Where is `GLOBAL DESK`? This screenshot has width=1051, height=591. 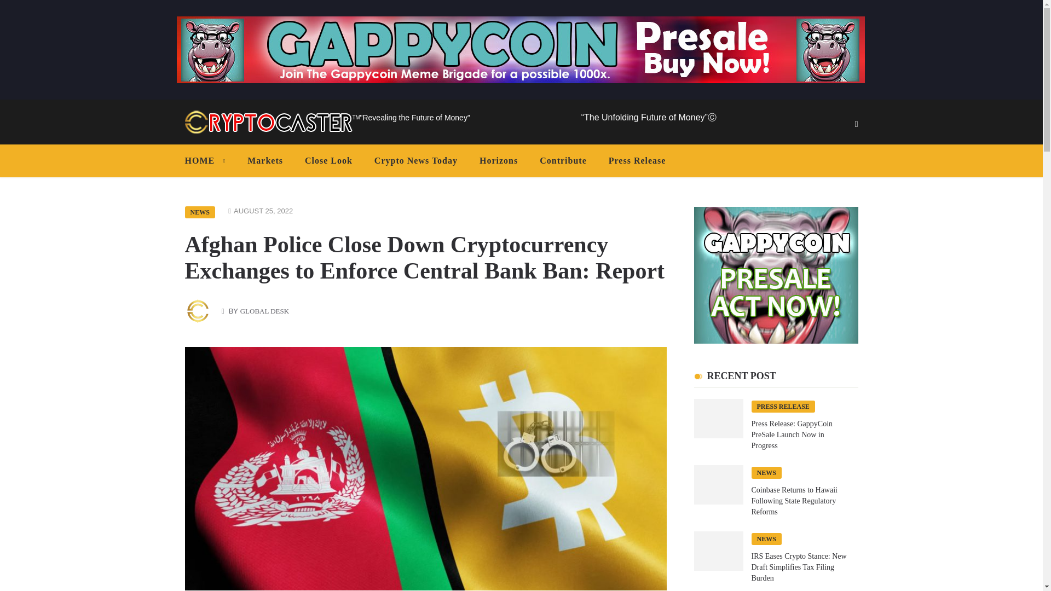
GLOBAL DESK is located at coordinates (265, 311).